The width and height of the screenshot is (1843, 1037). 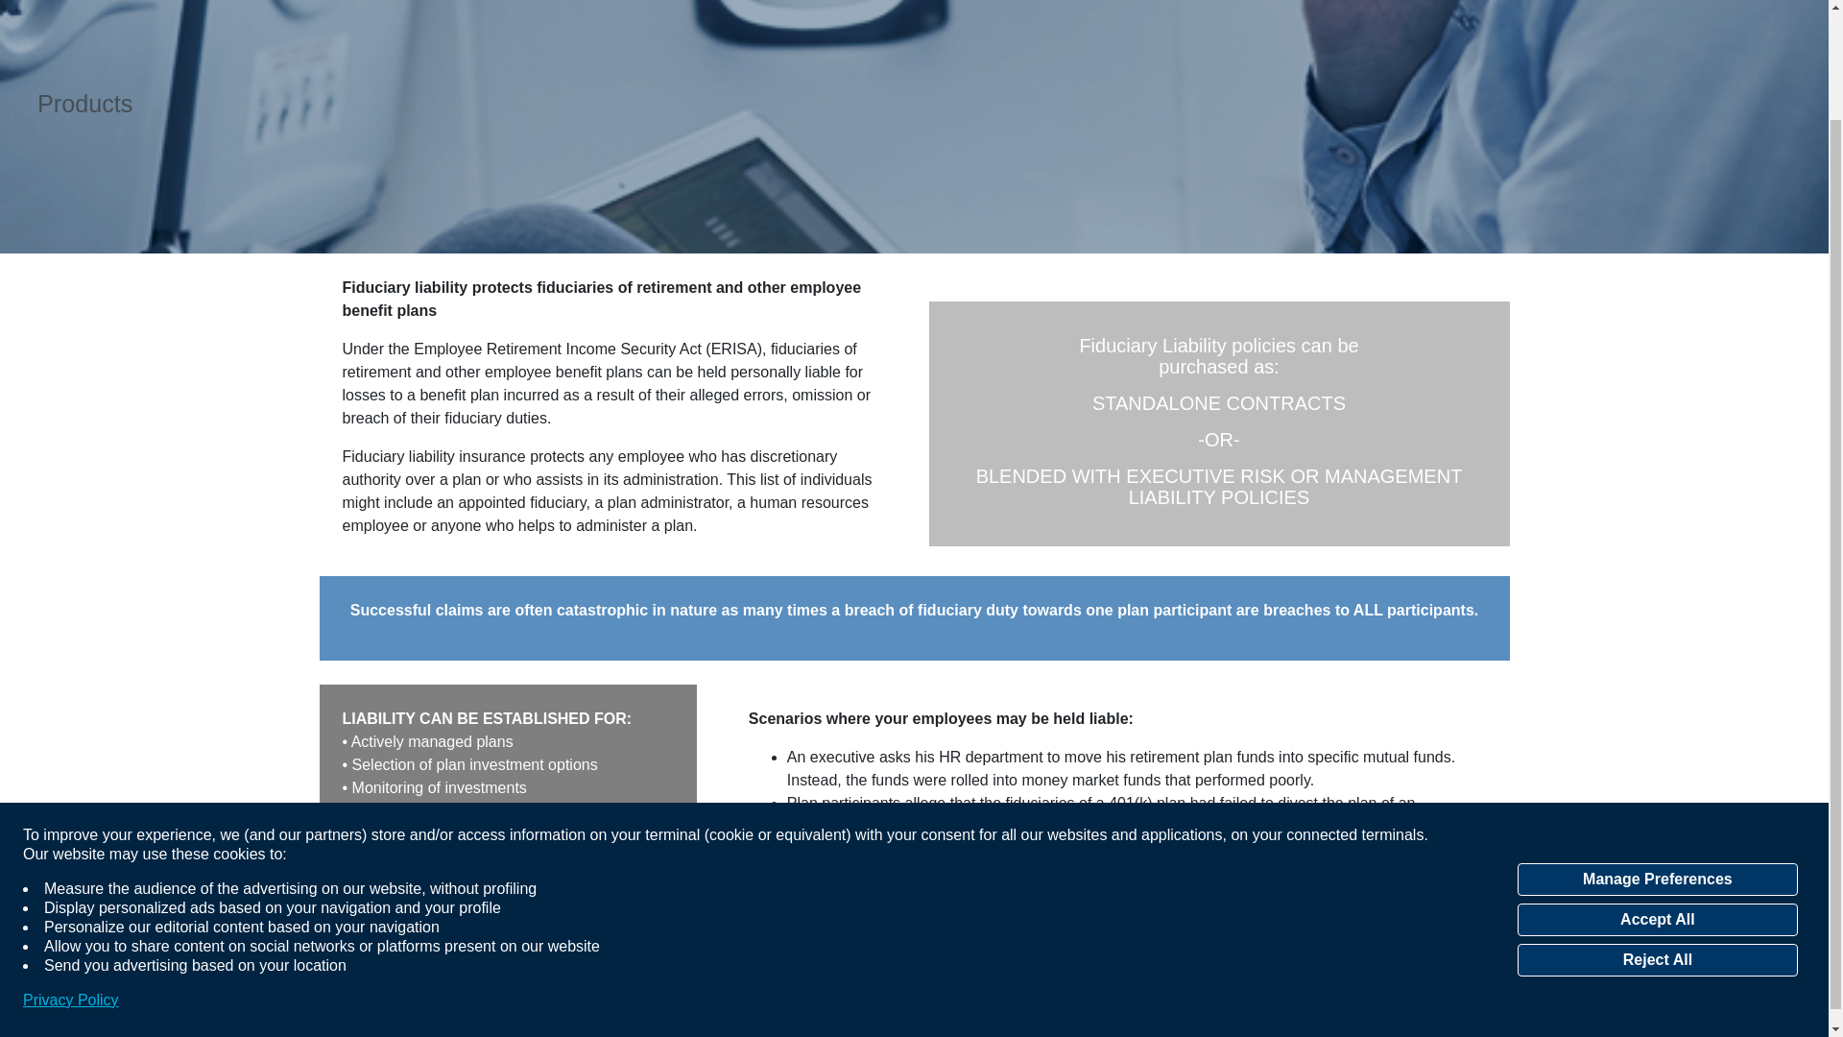 What do you see at coordinates (1657, 755) in the screenshot?
I see `Manage Preferences` at bounding box center [1657, 755].